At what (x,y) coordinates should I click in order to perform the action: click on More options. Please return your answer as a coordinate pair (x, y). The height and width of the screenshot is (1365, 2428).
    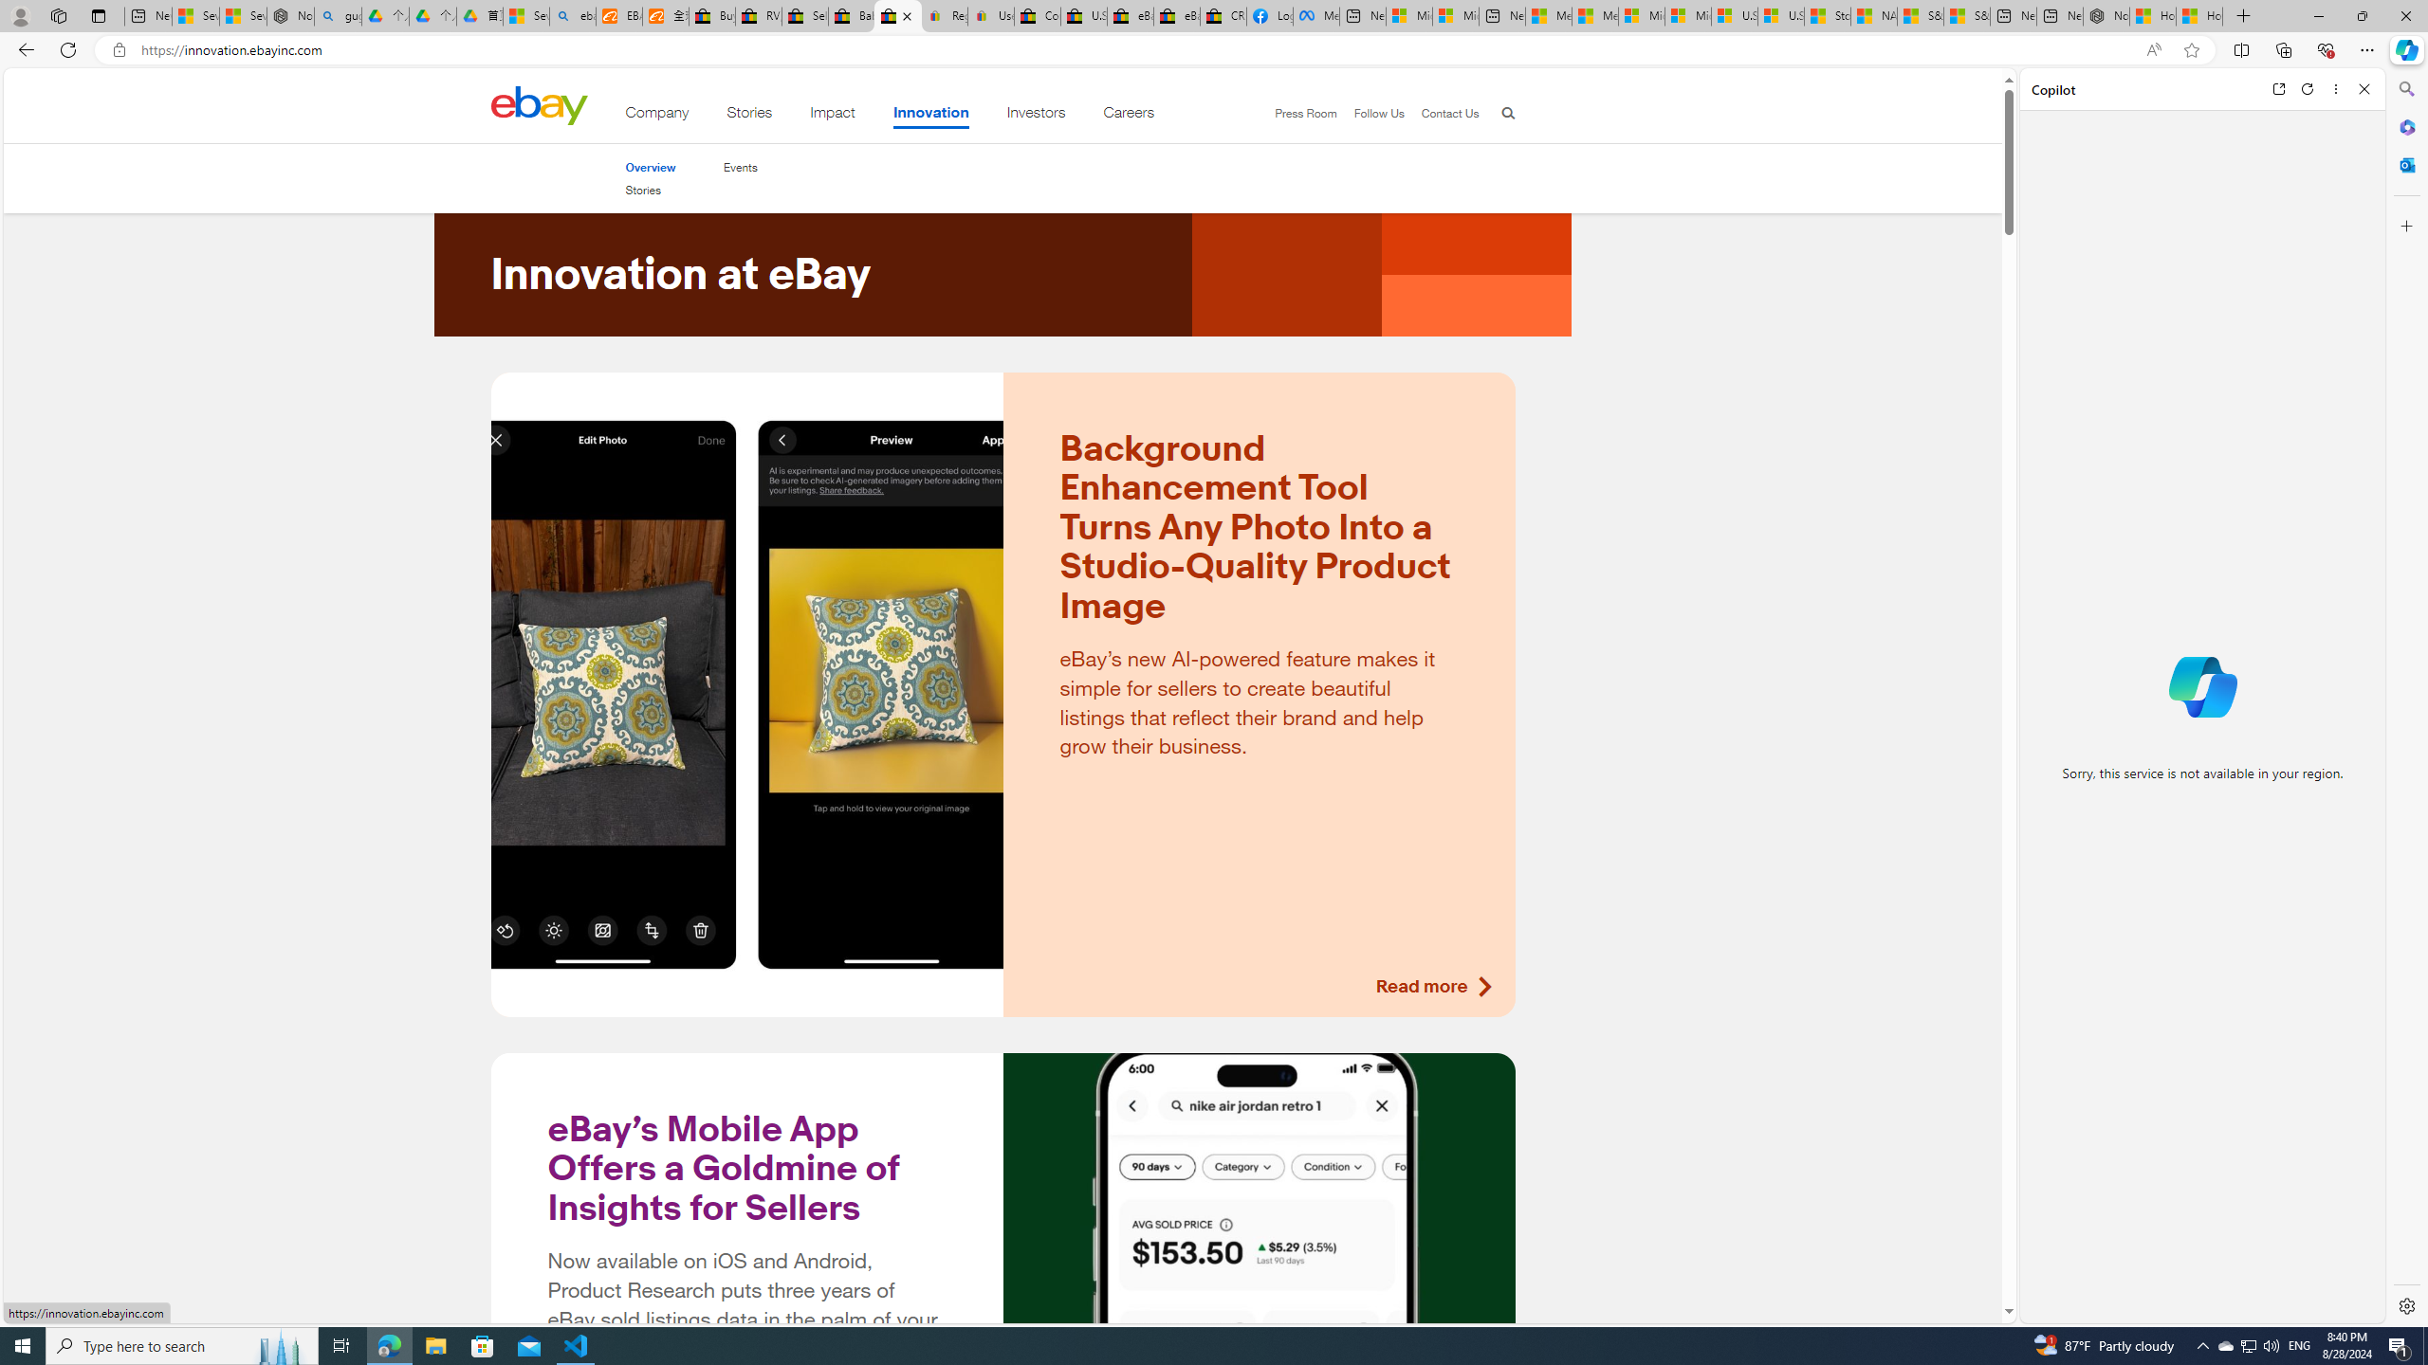
    Looking at the image, I should click on (2337, 89).